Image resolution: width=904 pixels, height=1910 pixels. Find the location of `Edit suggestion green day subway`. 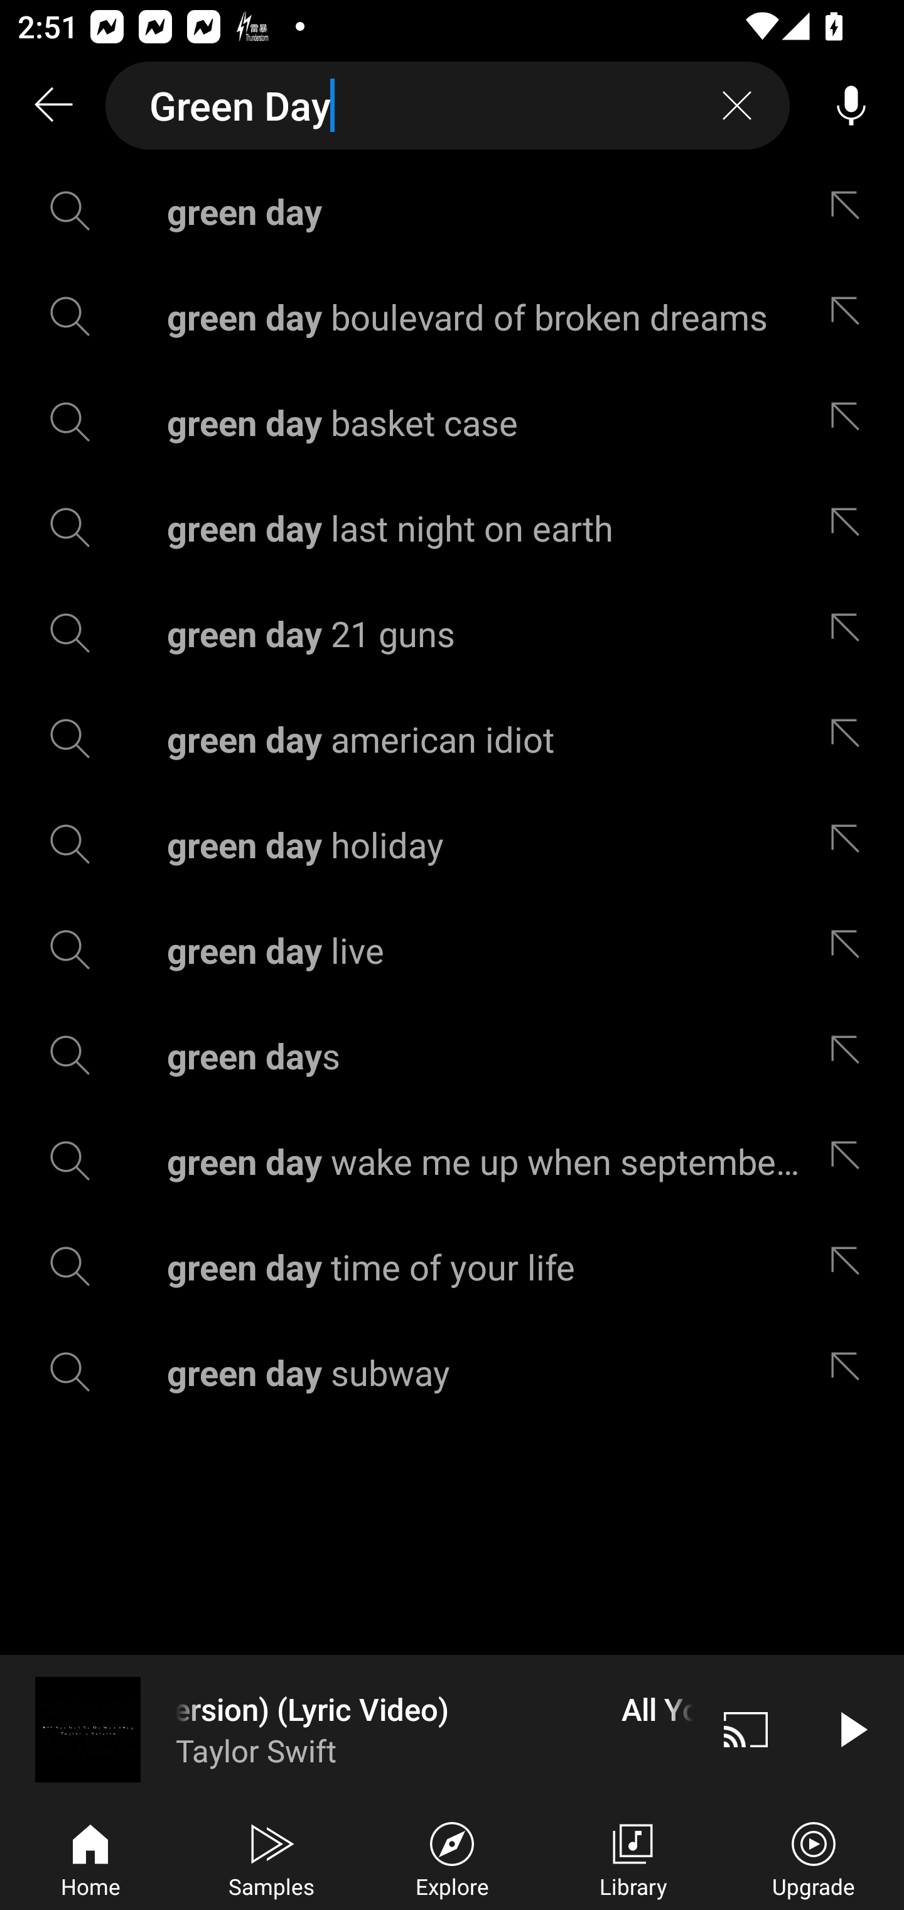

Edit suggestion green day subway is located at coordinates (851, 1372).